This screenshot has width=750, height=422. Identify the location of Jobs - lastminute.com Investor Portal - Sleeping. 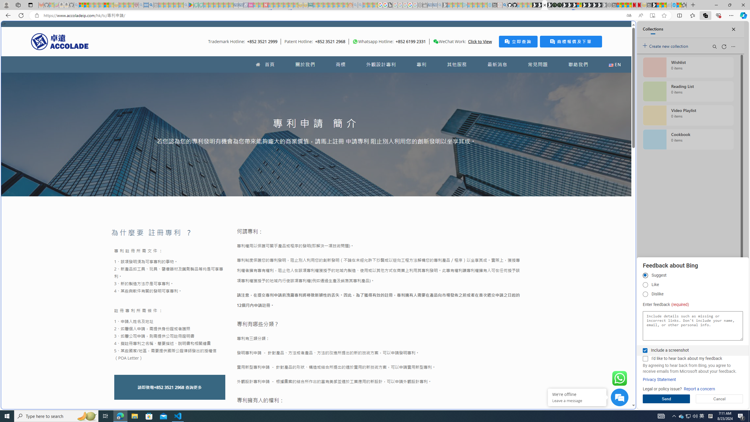
(251, 5).